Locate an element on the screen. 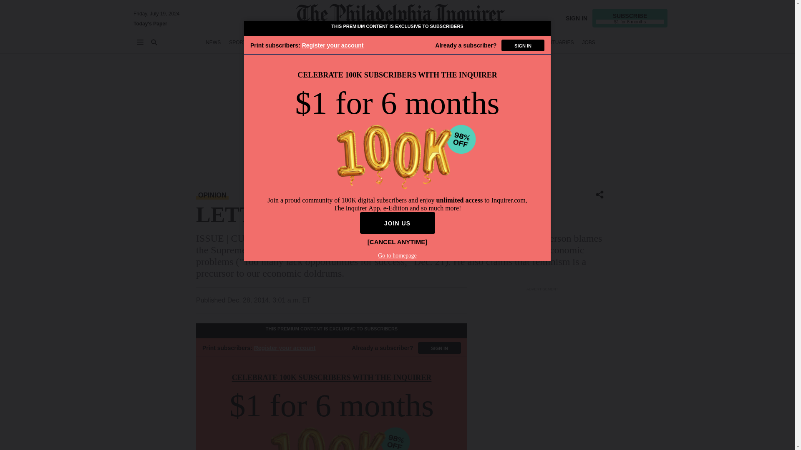 The width and height of the screenshot is (801, 450). BETTING is located at coordinates (269, 42).